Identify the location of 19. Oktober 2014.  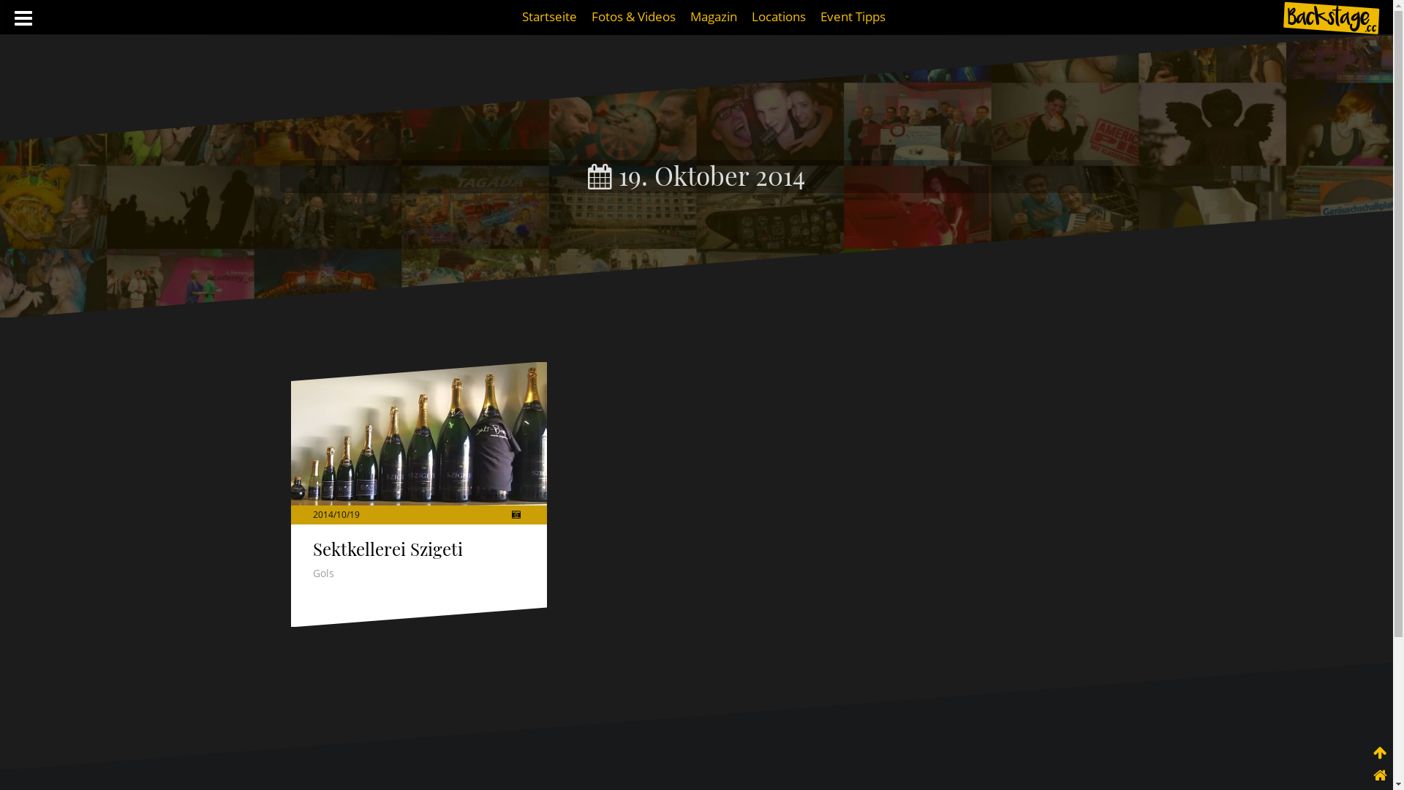
(696, 176).